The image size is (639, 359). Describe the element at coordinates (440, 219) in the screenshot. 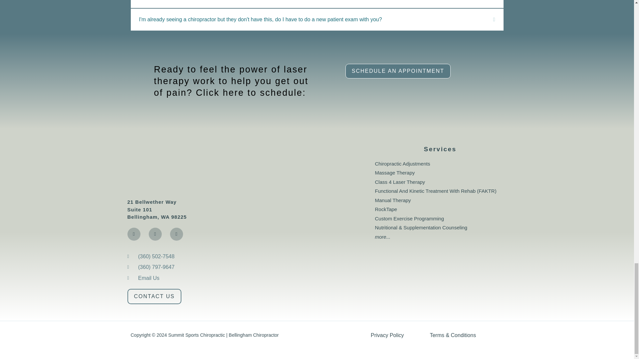

I see `Custom Exercise Programming` at that location.